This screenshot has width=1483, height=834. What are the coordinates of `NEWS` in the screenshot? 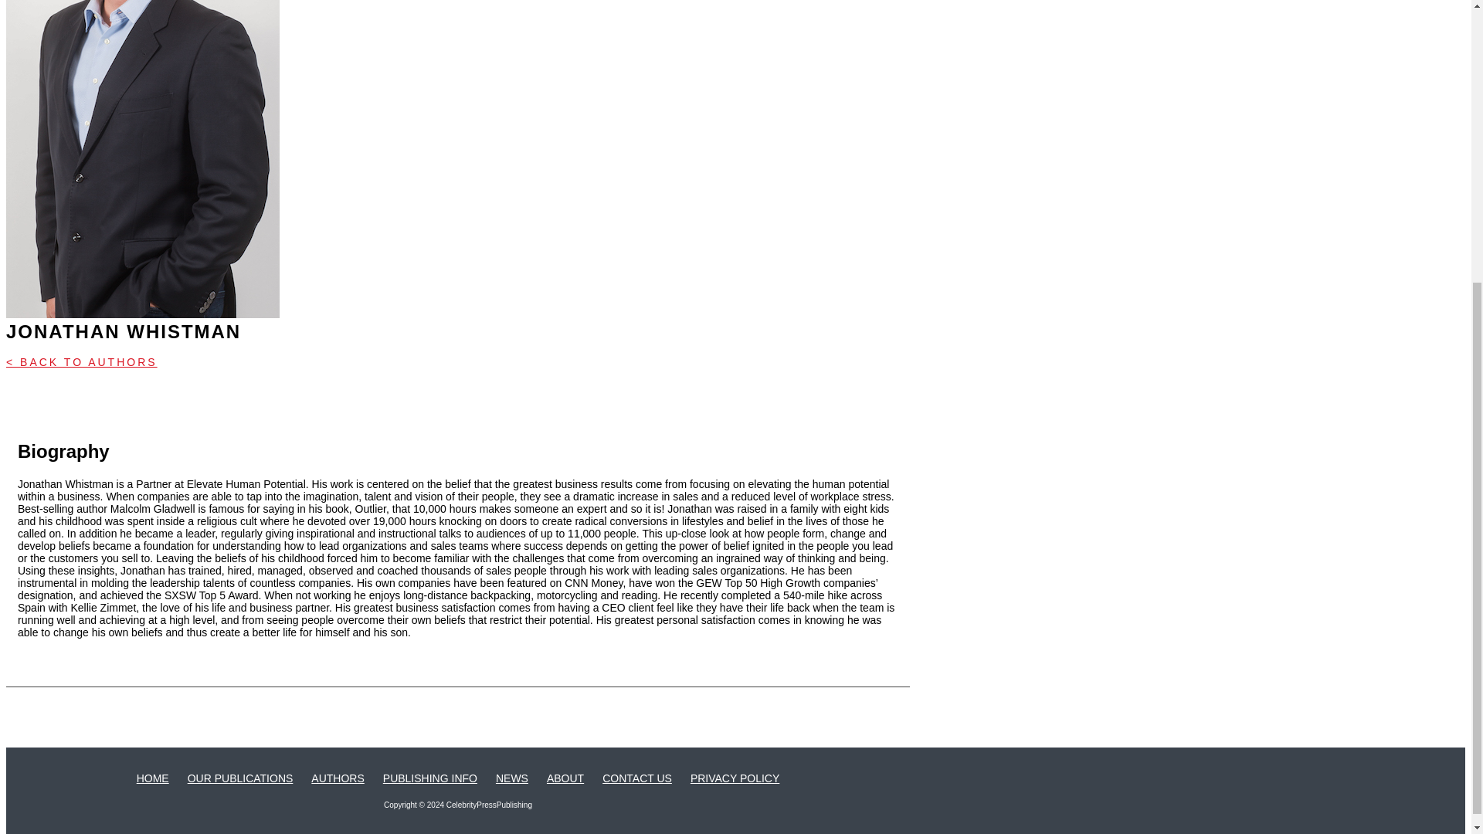 It's located at (511, 778).